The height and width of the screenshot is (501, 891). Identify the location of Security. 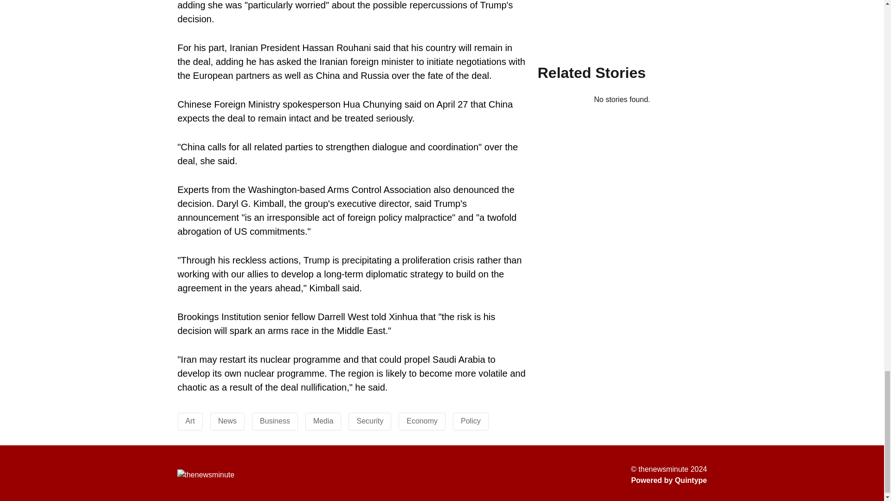
(369, 420).